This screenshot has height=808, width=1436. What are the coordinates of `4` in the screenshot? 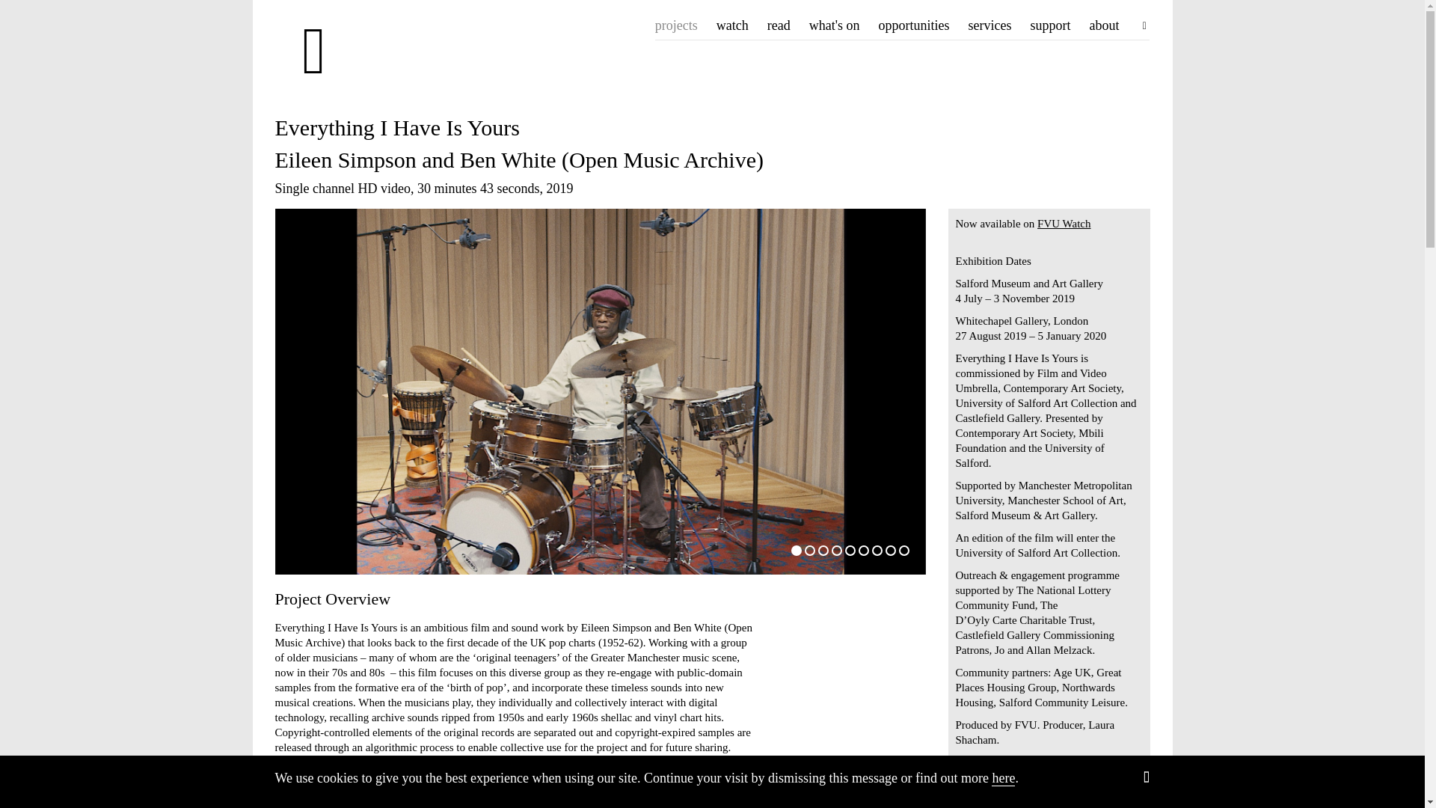 It's located at (836, 551).